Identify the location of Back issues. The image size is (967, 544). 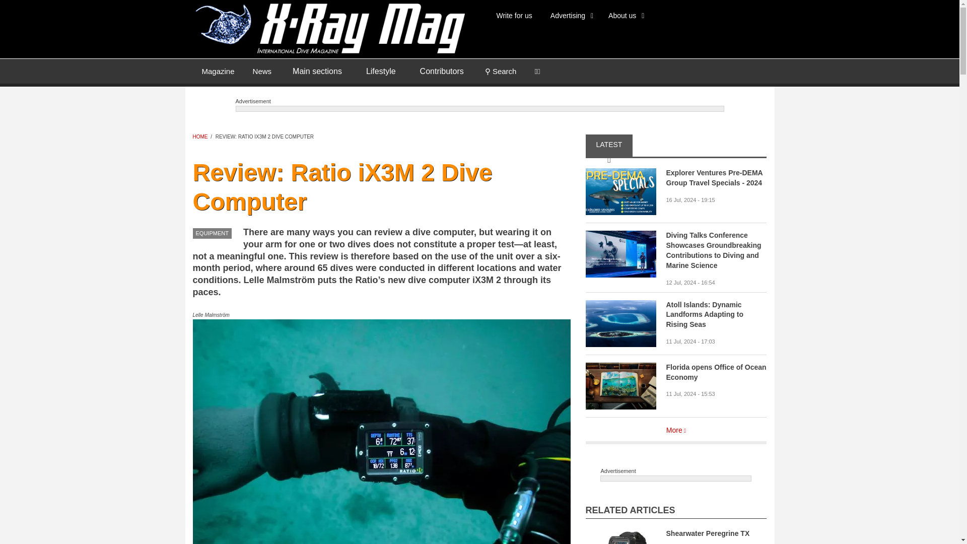
(218, 71).